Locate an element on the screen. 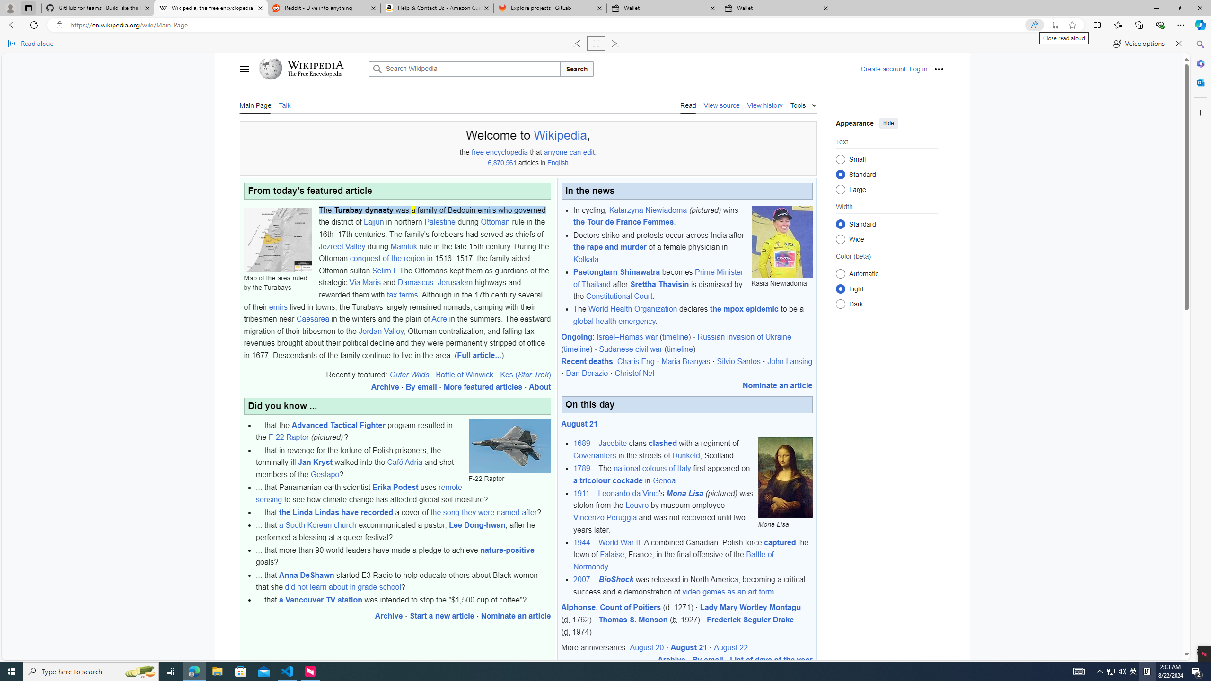  Wide is located at coordinates (840, 239).